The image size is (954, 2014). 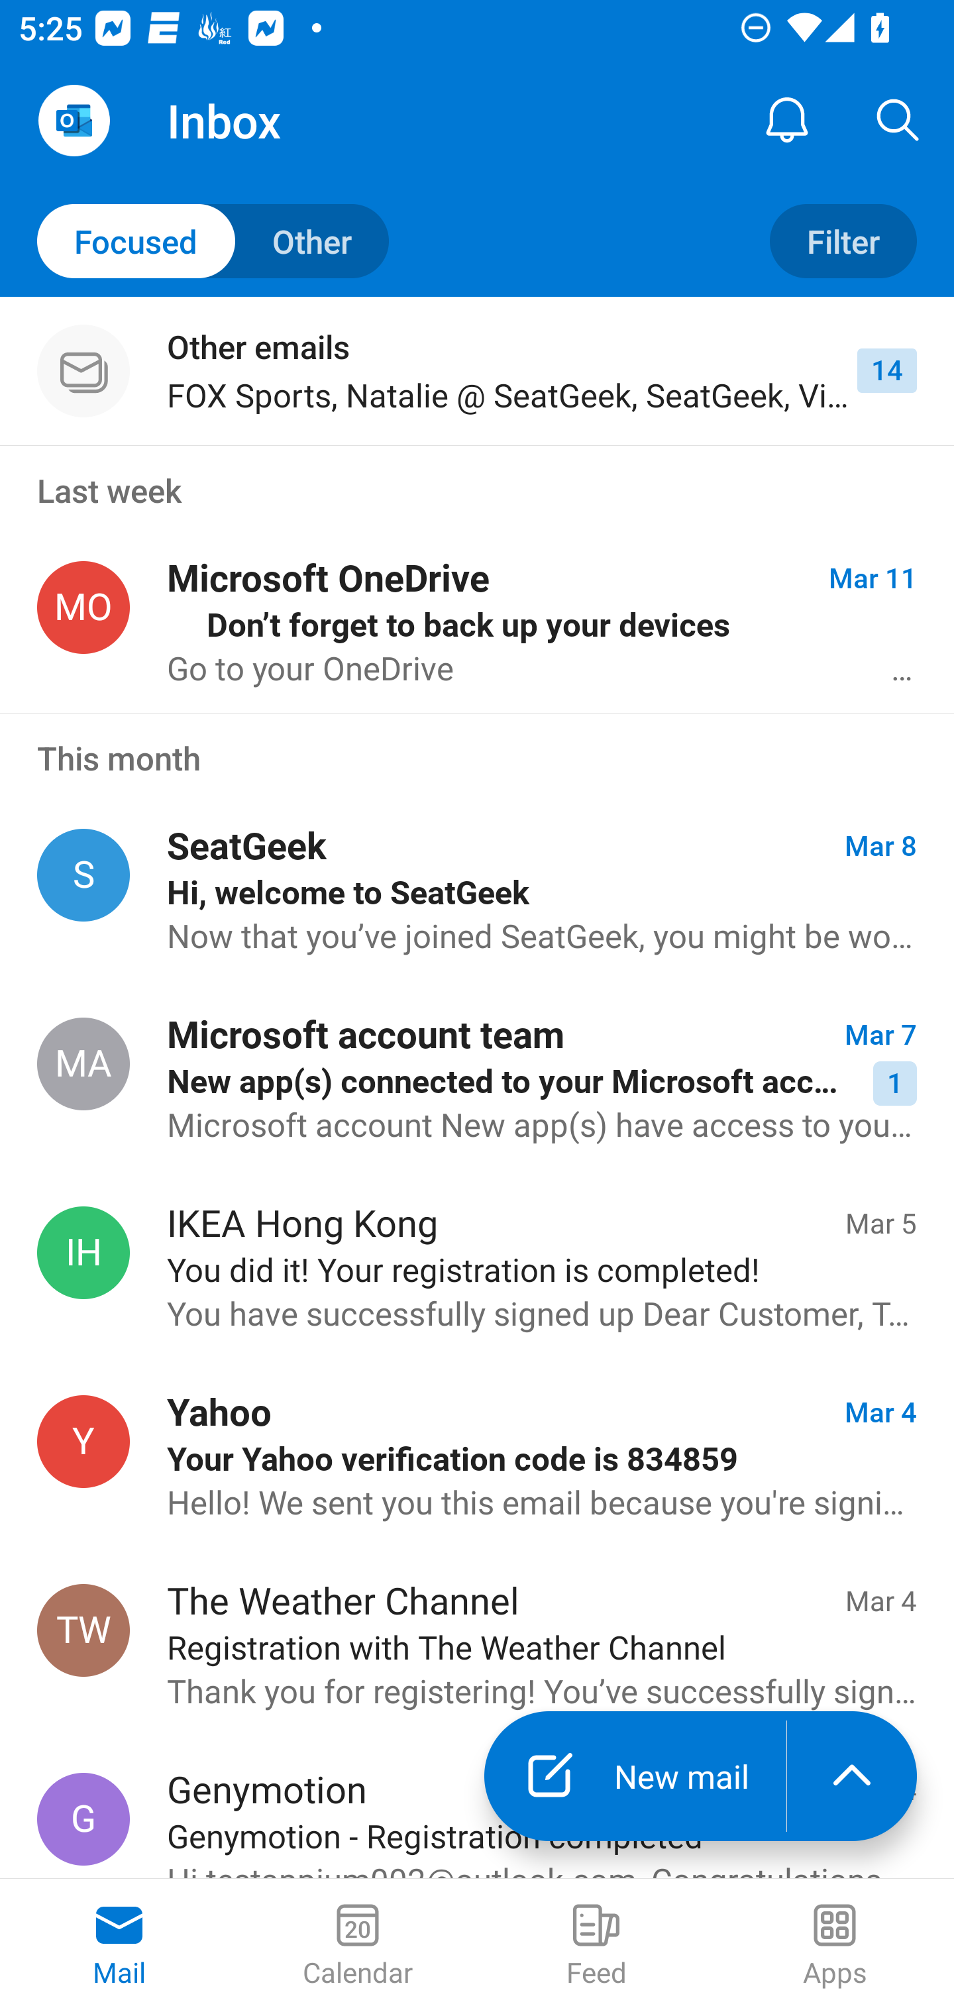 I want to click on Filter, so click(x=843, y=240).